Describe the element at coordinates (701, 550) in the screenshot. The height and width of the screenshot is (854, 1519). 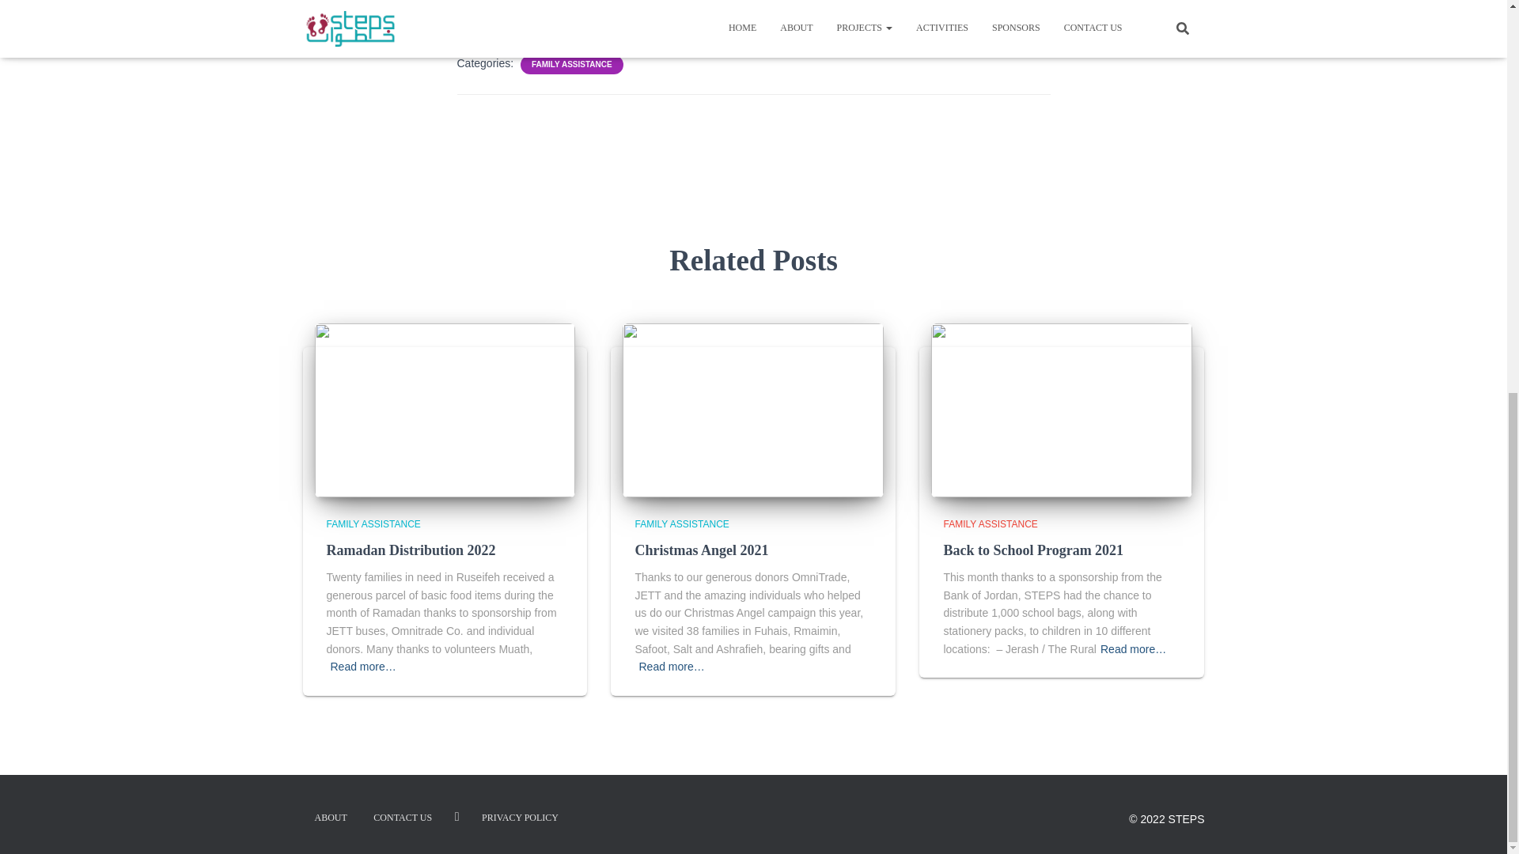
I see `Christmas Angel 2021` at that location.